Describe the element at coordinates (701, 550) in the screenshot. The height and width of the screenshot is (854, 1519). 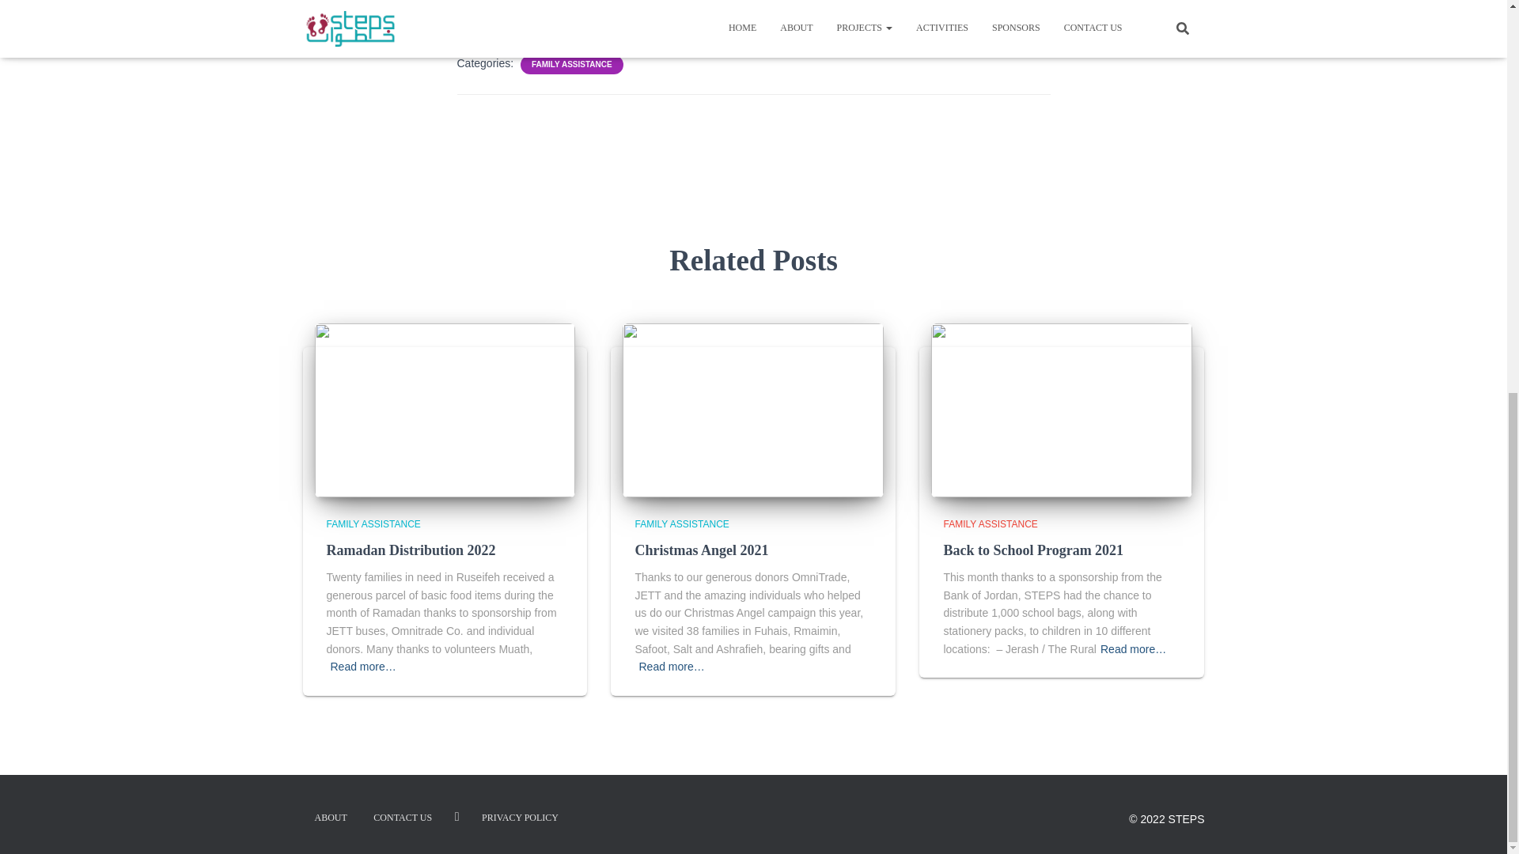
I see `Christmas Angel 2021` at that location.